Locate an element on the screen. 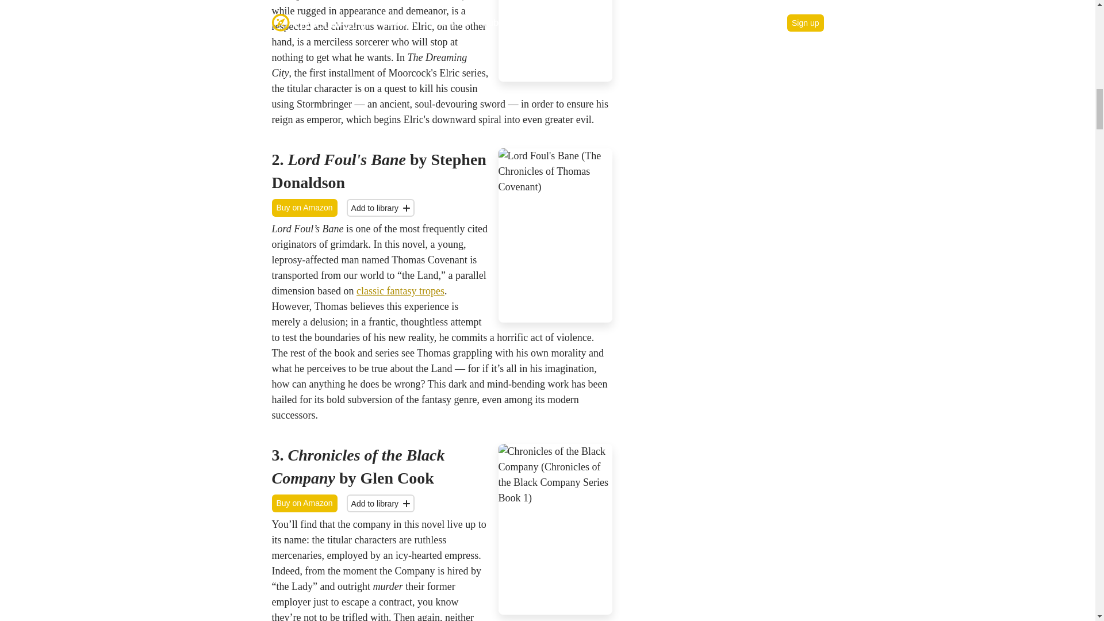 The height and width of the screenshot is (621, 1104). classic fantasy tropes is located at coordinates (400, 291).